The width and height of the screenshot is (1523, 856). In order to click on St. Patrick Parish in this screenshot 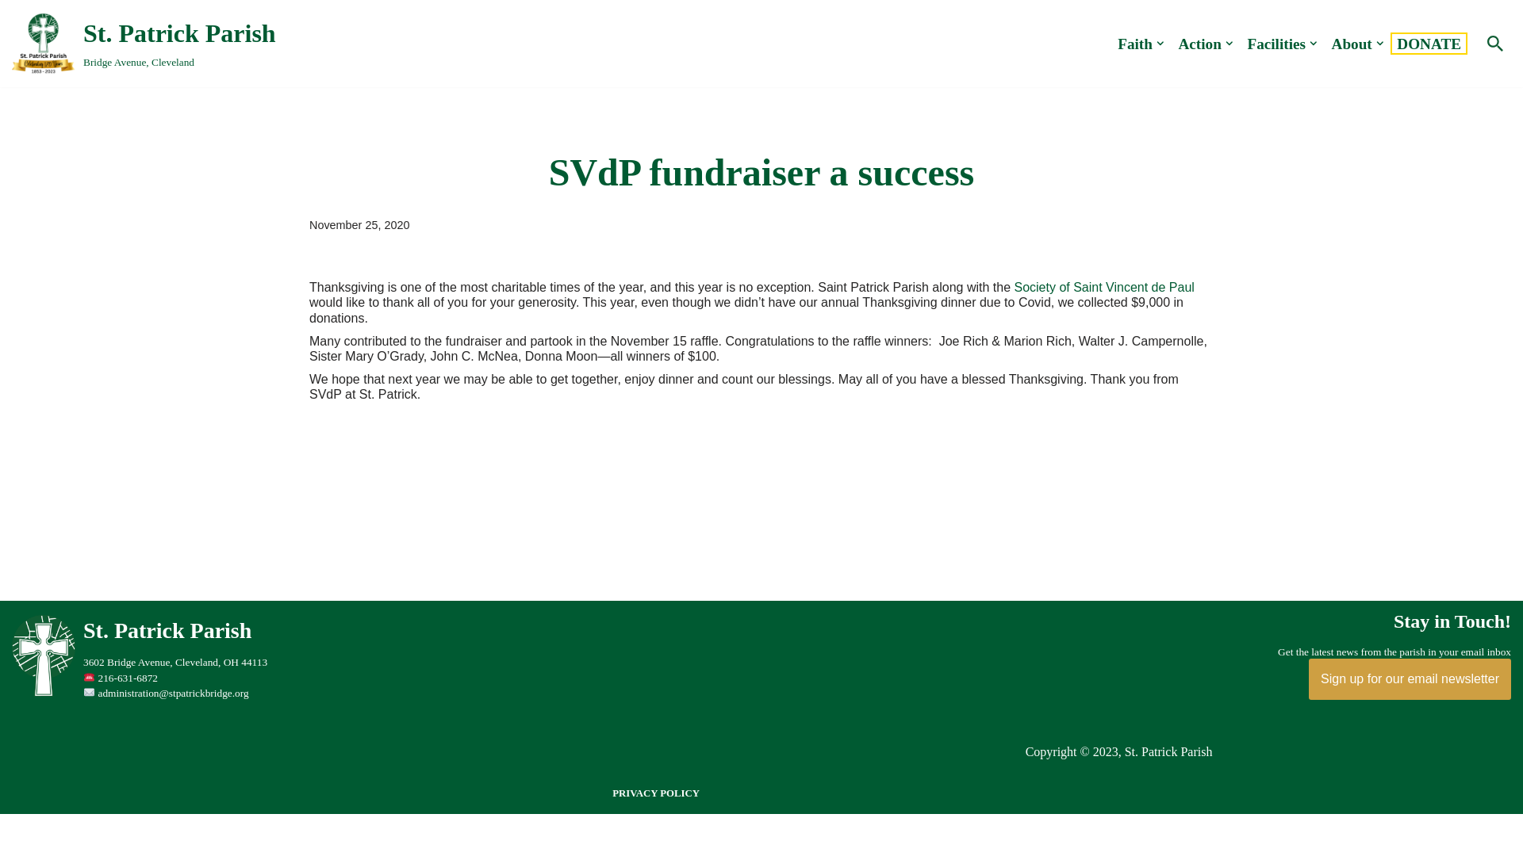, I will do `click(144, 43)`.